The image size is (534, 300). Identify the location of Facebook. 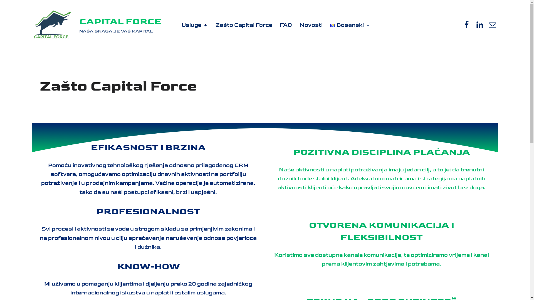
(467, 25).